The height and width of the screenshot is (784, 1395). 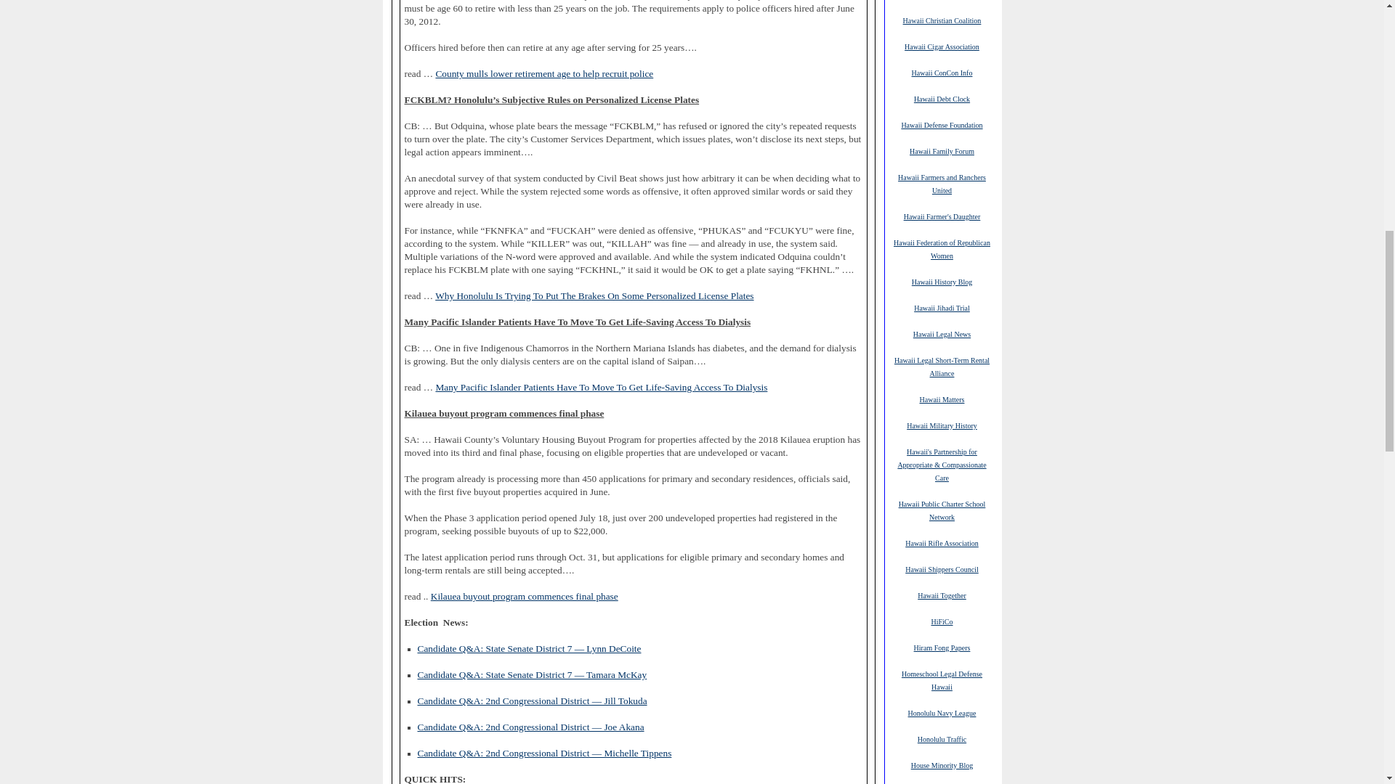 What do you see at coordinates (525, 597) in the screenshot?
I see `Kilauea buyout program commences final phase` at bounding box center [525, 597].